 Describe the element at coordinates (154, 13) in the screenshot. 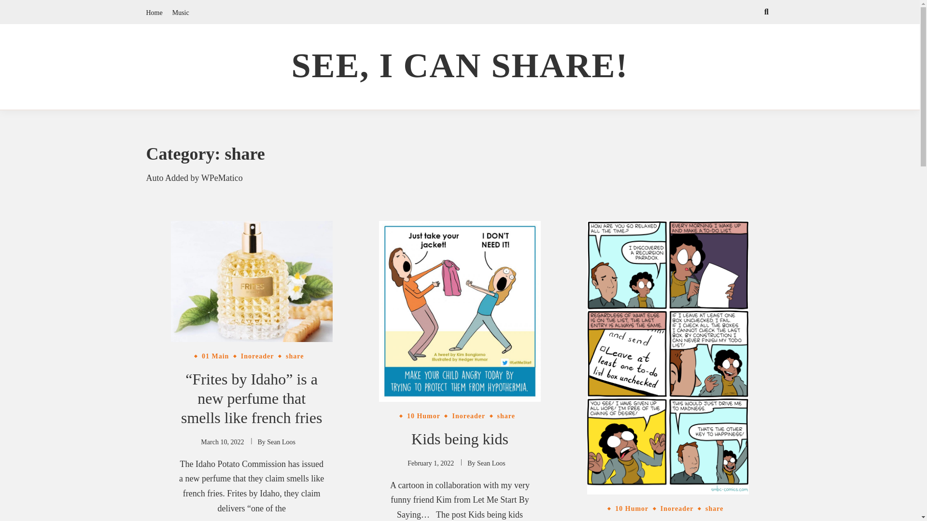

I see `Home` at that location.